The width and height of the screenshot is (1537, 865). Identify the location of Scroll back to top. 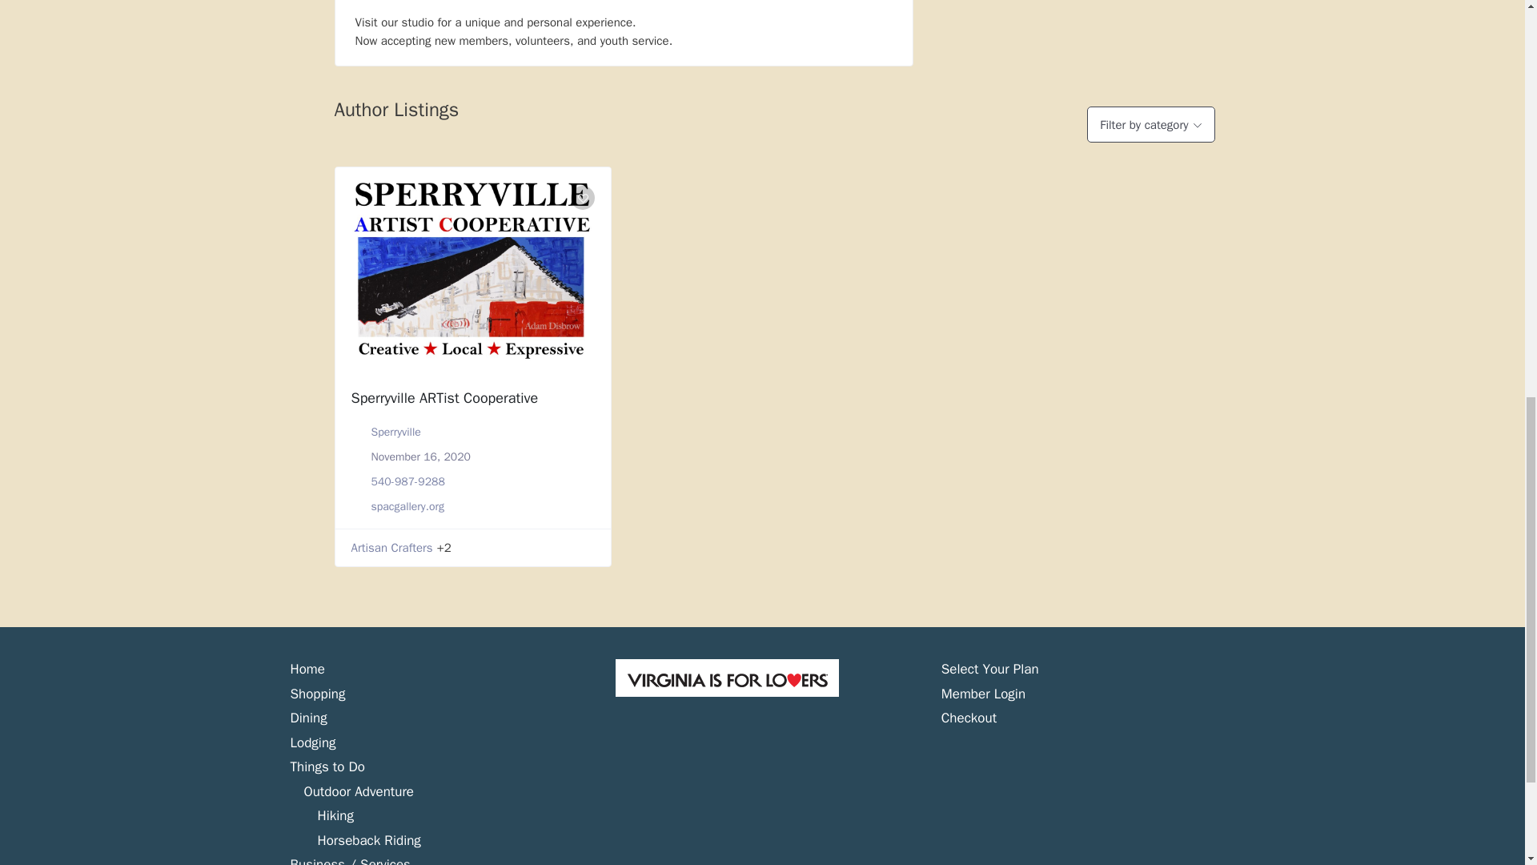
(1485, 760).